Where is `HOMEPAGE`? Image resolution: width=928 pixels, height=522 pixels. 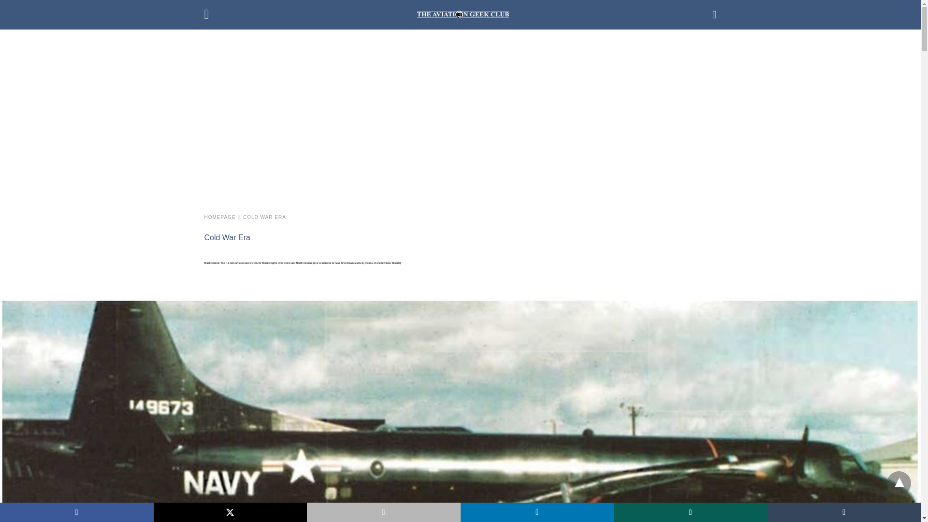
HOMEPAGE is located at coordinates (222, 217).